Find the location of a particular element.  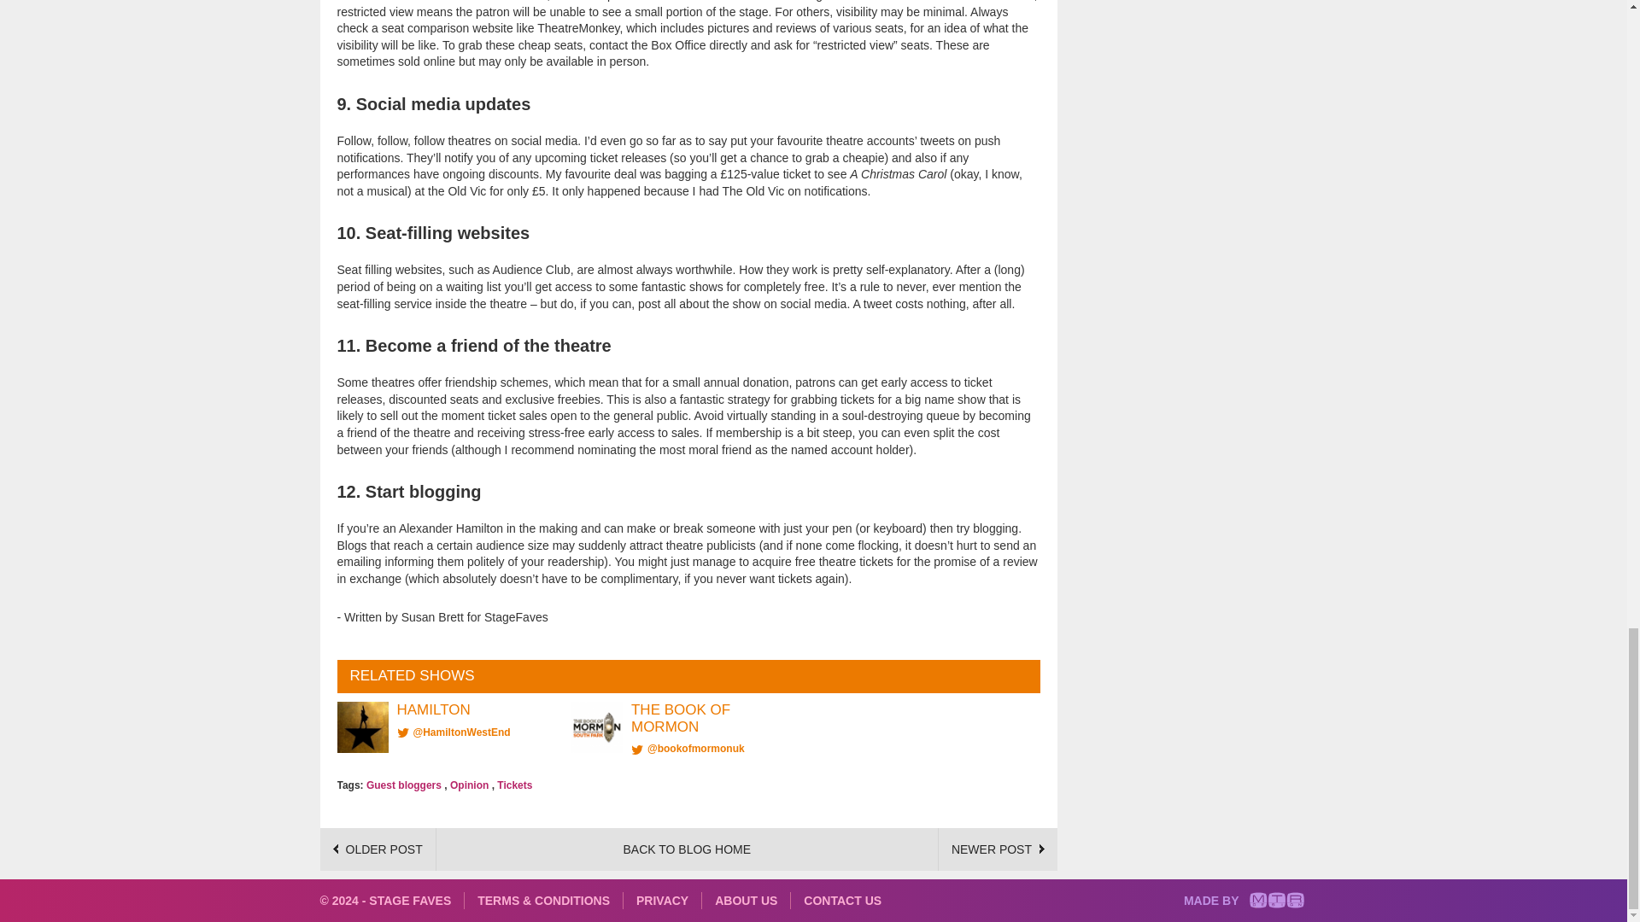

NEWER POST is located at coordinates (998, 849).